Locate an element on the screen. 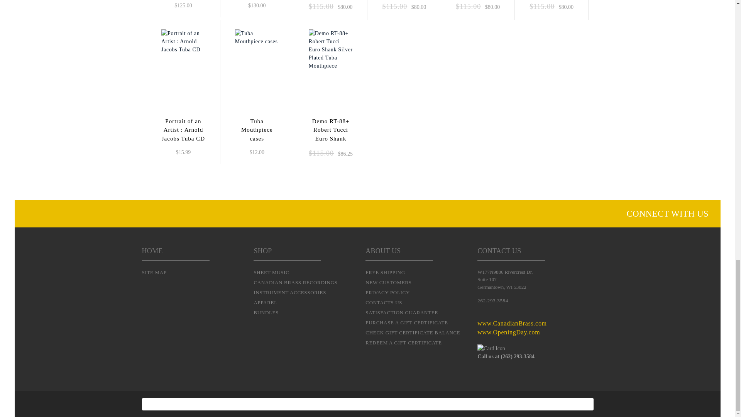 Image resolution: width=741 pixels, height=417 pixels. Tuba Mouthpiece cases is located at coordinates (257, 37).